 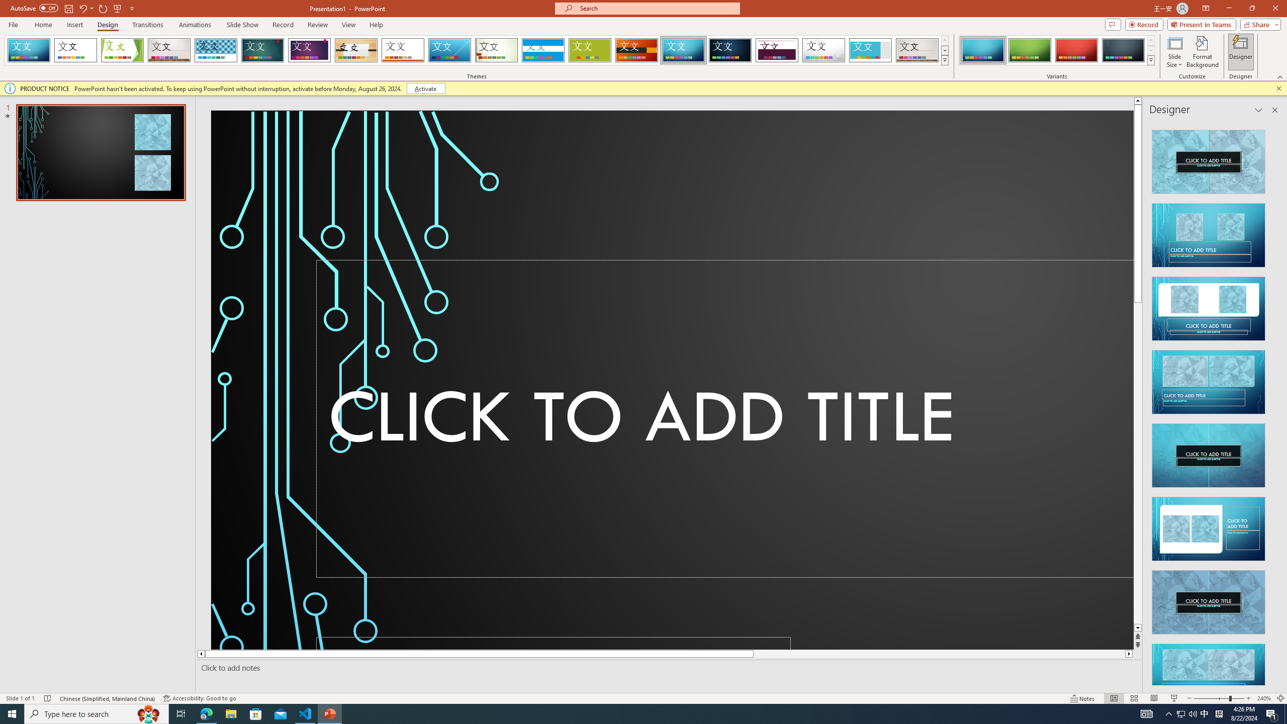 I want to click on Gallery, so click(x=917, y=50).